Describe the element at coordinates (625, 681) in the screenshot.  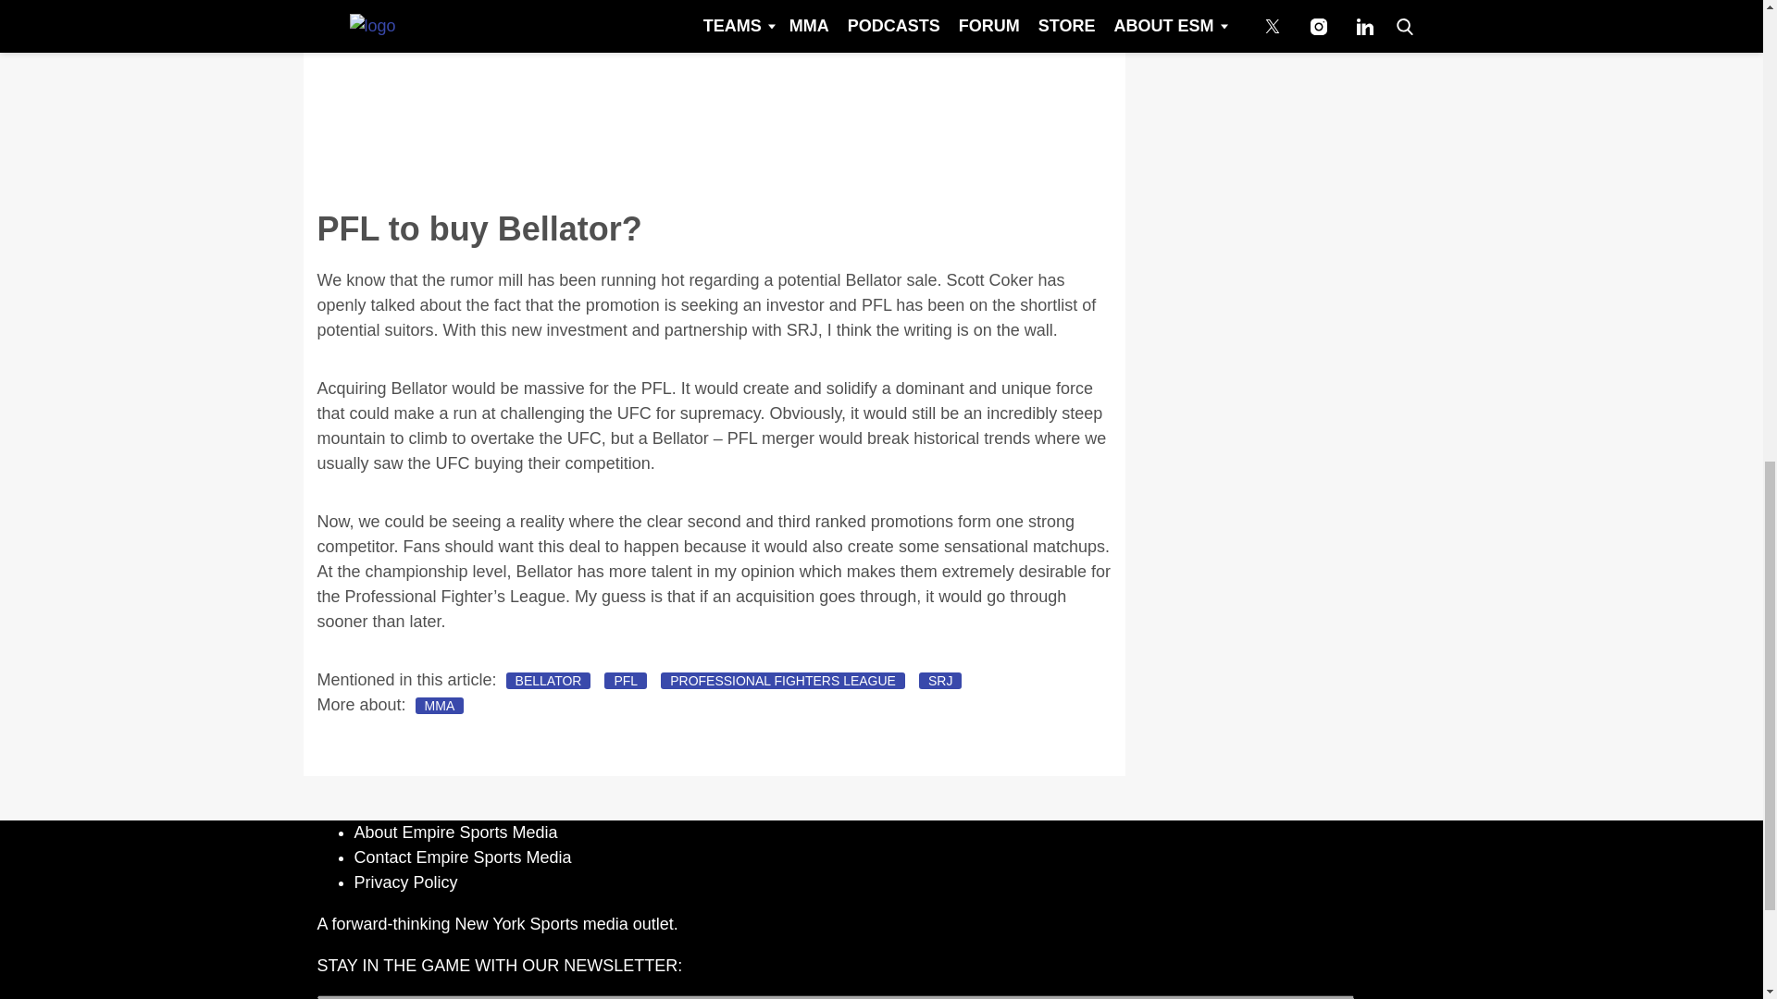
I see `PFL` at that location.